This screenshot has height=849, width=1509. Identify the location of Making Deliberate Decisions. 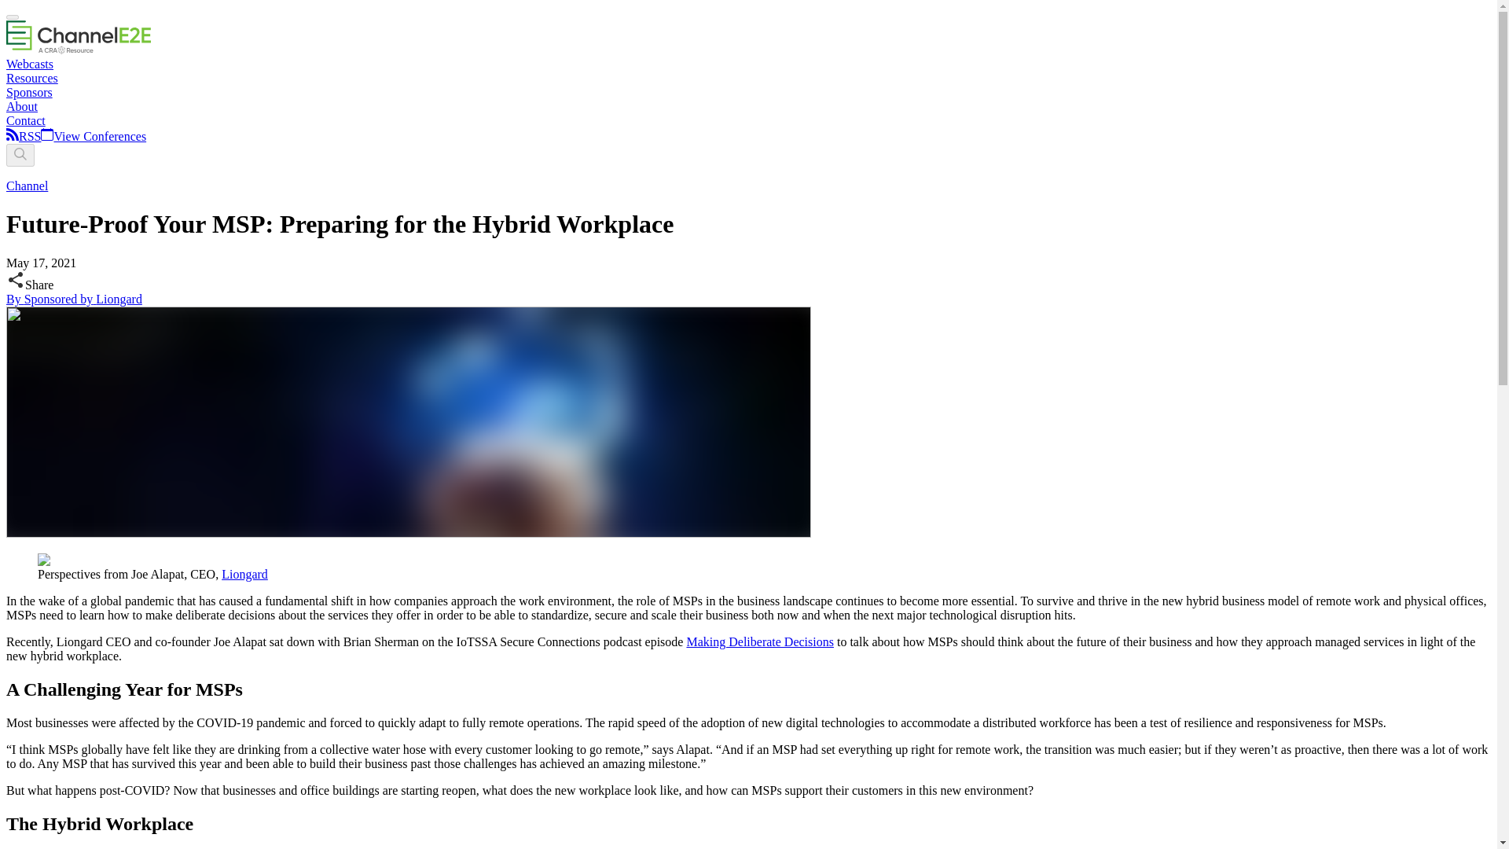
(760, 641).